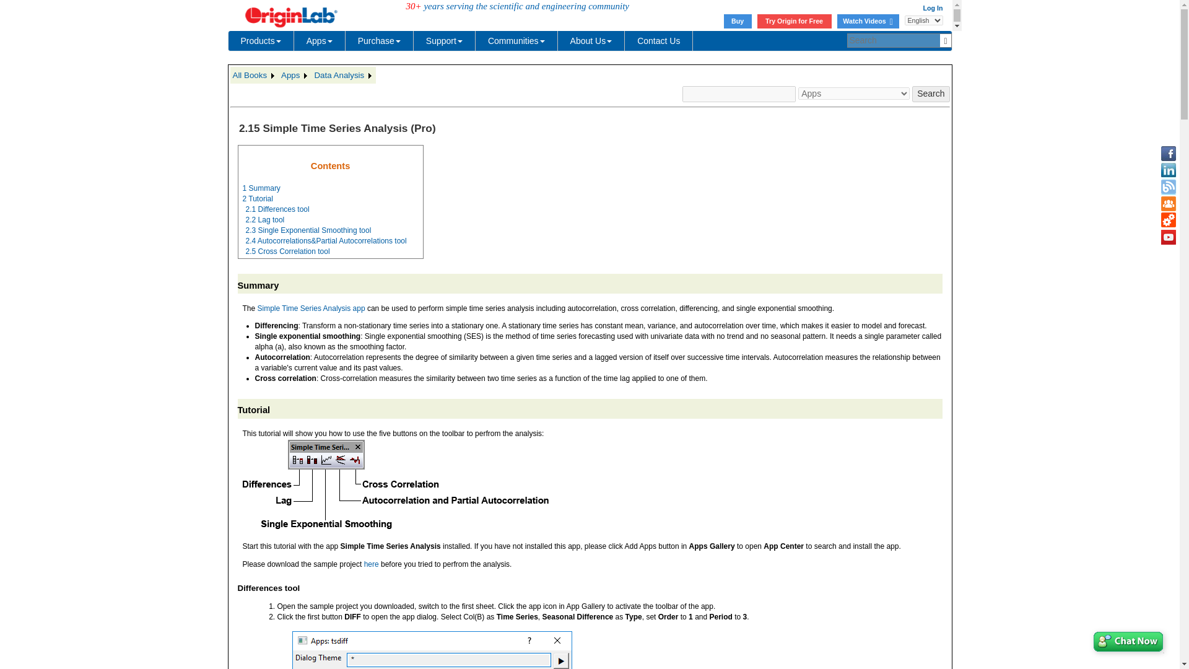 The width and height of the screenshot is (1189, 669). What do you see at coordinates (261, 41) in the screenshot?
I see `Products` at bounding box center [261, 41].